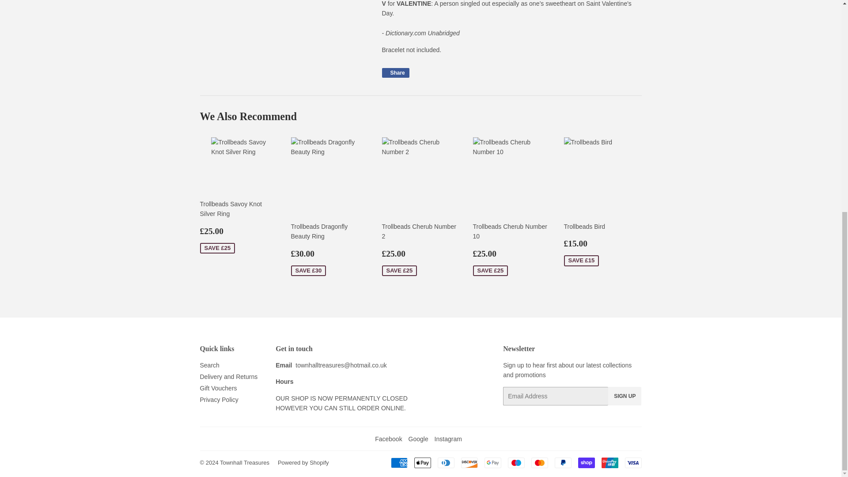 Image resolution: width=848 pixels, height=477 pixels. What do you see at coordinates (422, 462) in the screenshot?
I see `Apple Pay` at bounding box center [422, 462].